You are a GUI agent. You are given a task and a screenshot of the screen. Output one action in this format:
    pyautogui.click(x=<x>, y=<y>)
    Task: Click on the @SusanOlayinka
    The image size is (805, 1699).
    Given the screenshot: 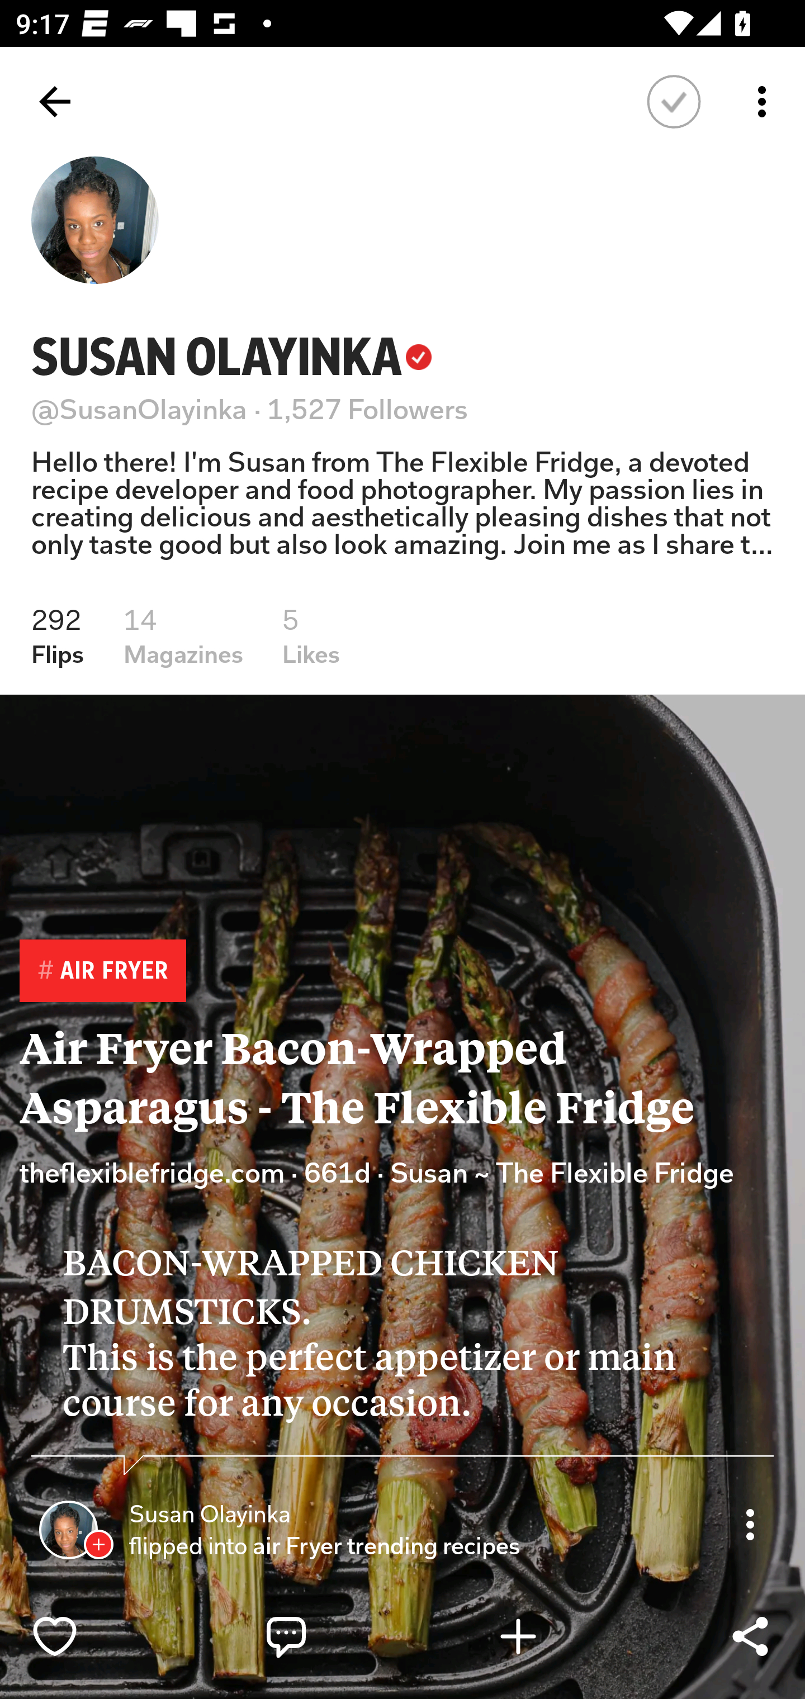 What is the action you would take?
    pyautogui.click(x=140, y=409)
    